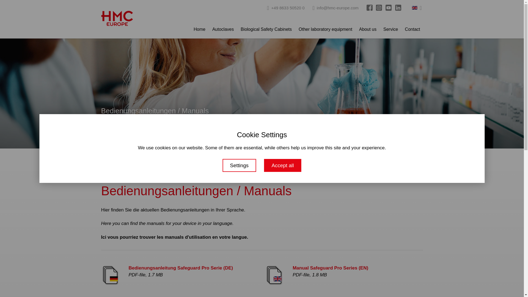 The height and width of the screenshot is (297, 528). Describe the element at coordinates (388, 7) in the screenshot. I see `YouTube` at that location.